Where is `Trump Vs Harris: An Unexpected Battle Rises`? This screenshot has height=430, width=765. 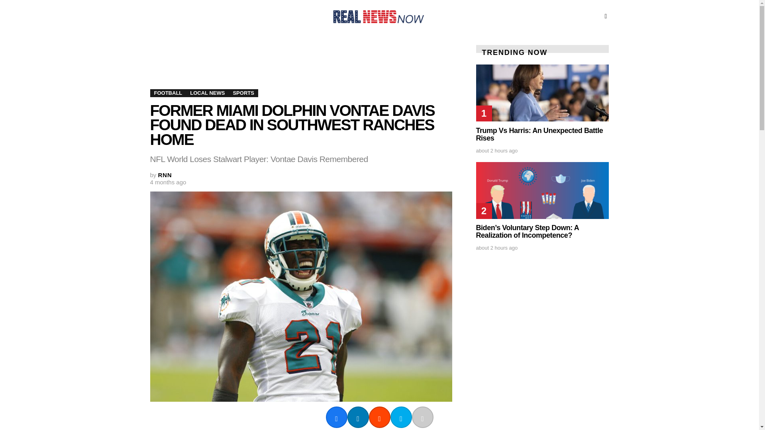
Trump Vs Harris: An Unexpected Battle Rises is located at coordinates (542, 93).